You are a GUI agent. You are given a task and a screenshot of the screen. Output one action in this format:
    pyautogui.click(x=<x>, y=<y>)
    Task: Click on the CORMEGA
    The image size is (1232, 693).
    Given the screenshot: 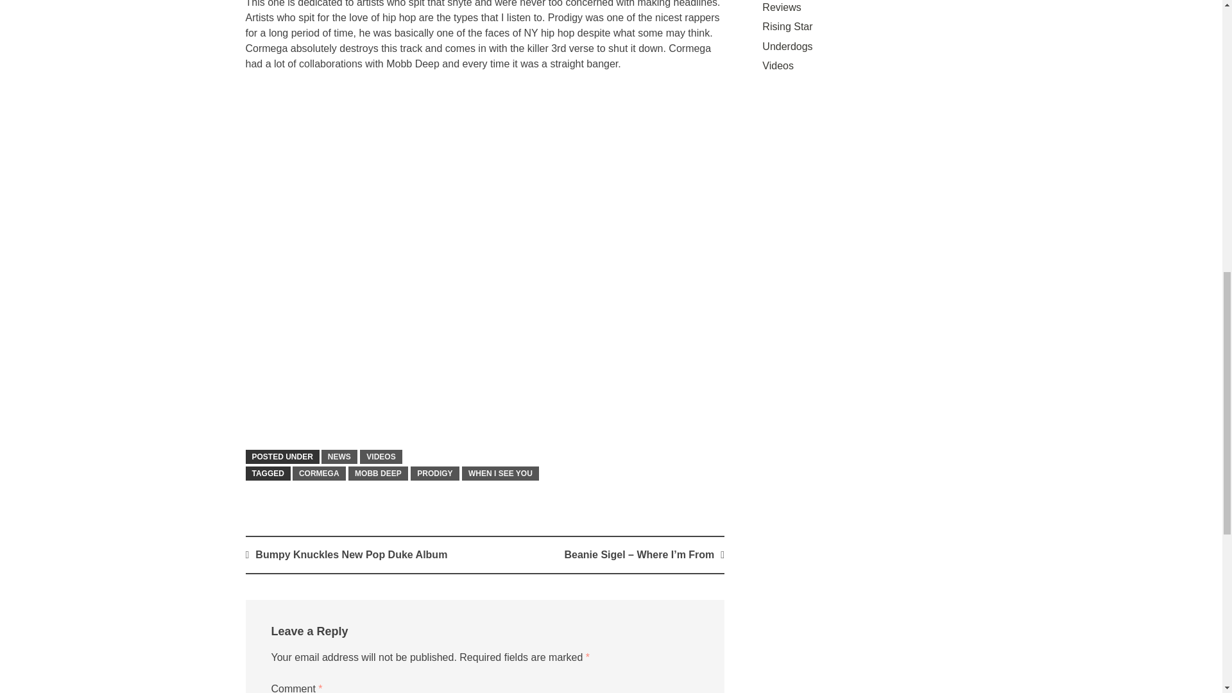 What is the action you would take?
    pyautogui.click(x=320, y=474)
    